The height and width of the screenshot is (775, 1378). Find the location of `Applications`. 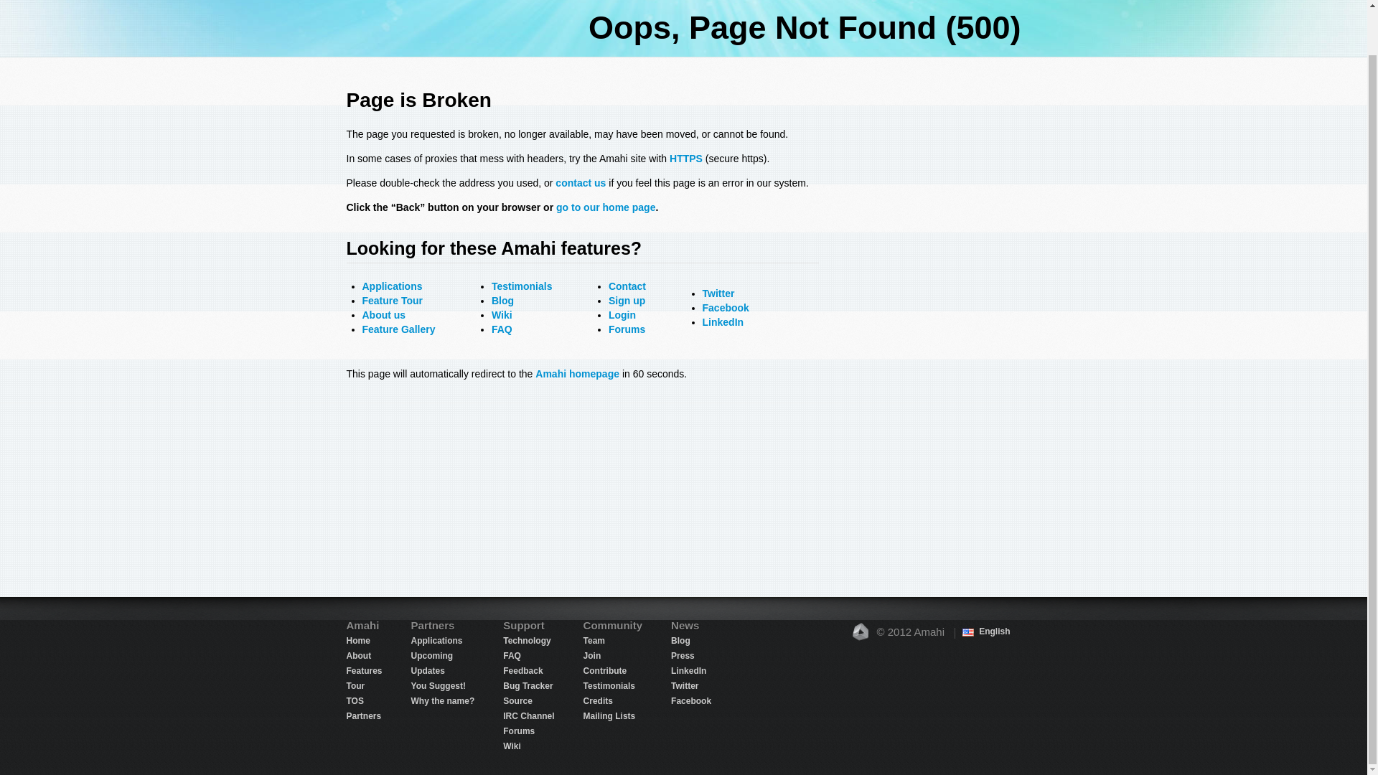

Applications is located at coordinates (391, 286).